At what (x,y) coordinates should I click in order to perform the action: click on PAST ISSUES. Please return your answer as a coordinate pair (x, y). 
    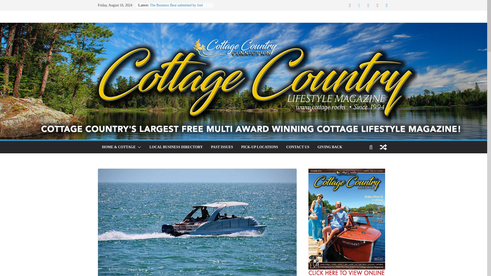
    Looking at the image, I should click on (222, 147).